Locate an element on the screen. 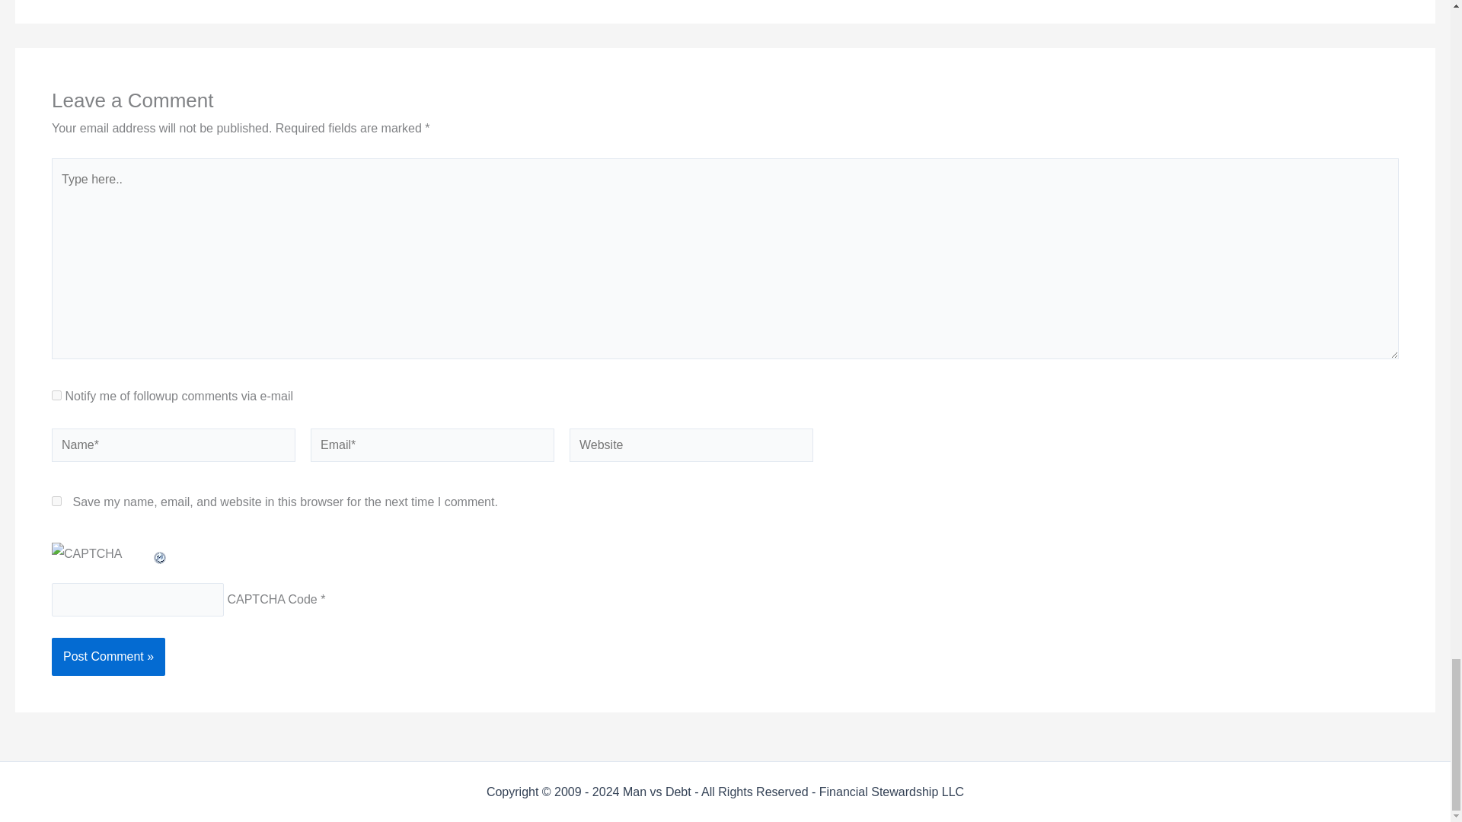  subscribe is located at coordinates (56, 395).